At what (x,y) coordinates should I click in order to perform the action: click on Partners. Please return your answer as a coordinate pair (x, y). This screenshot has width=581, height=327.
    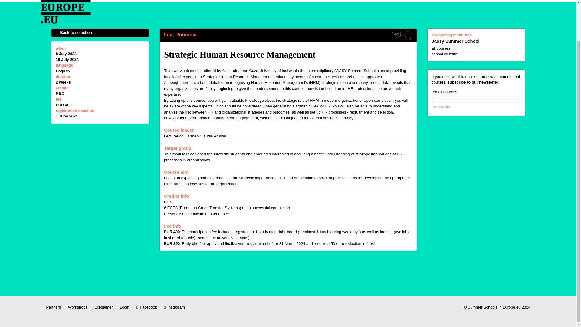
    Looking at the image, I should click on (53, 307).